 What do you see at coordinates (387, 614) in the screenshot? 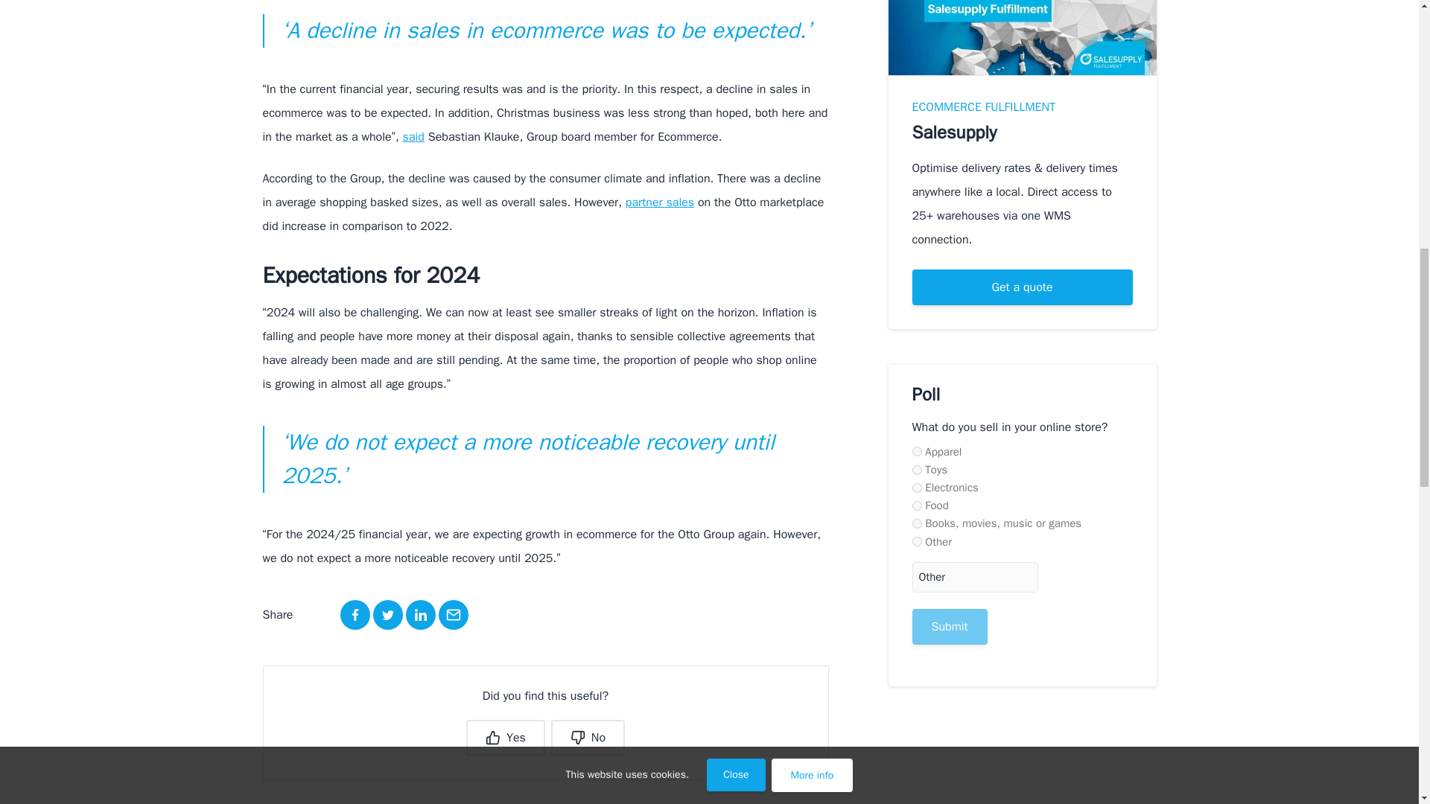
I see `Share this on Twitter` at bounding box center [387, 614].